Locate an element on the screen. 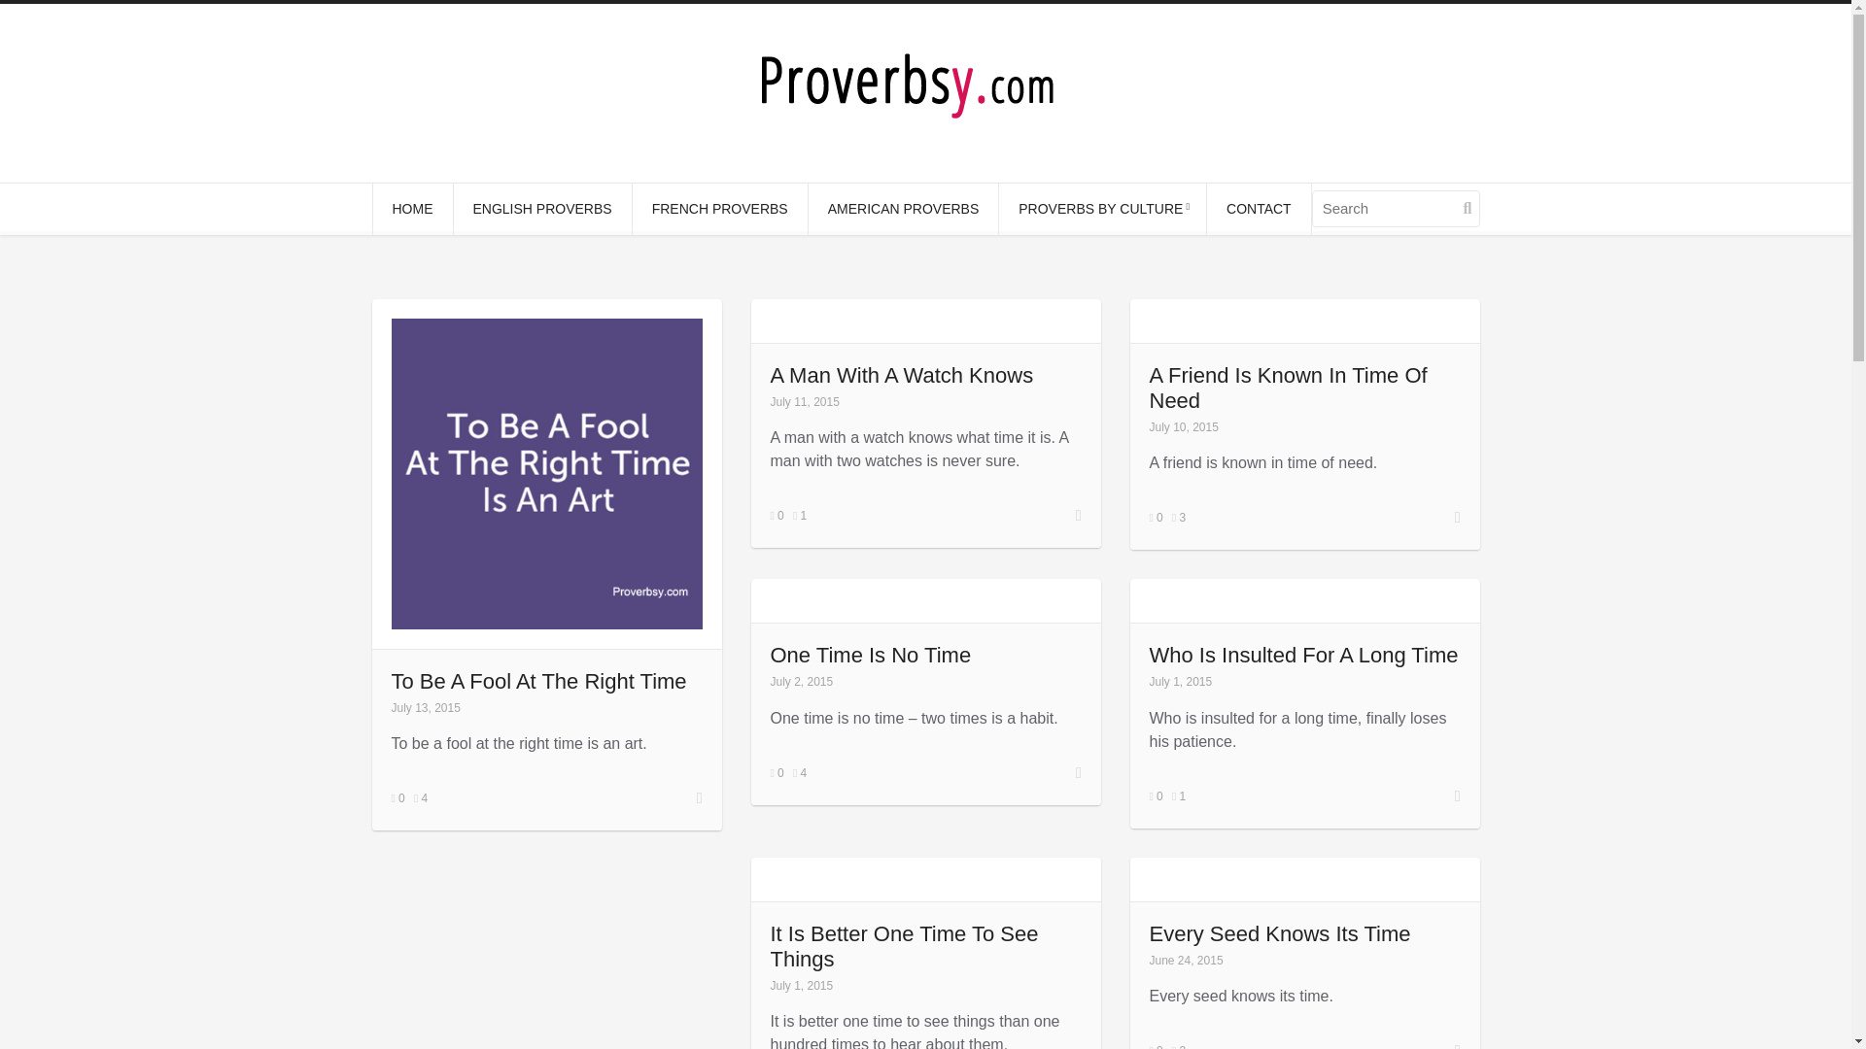  Permalink to One Time Is No Time is located at coordinates (869, 655).